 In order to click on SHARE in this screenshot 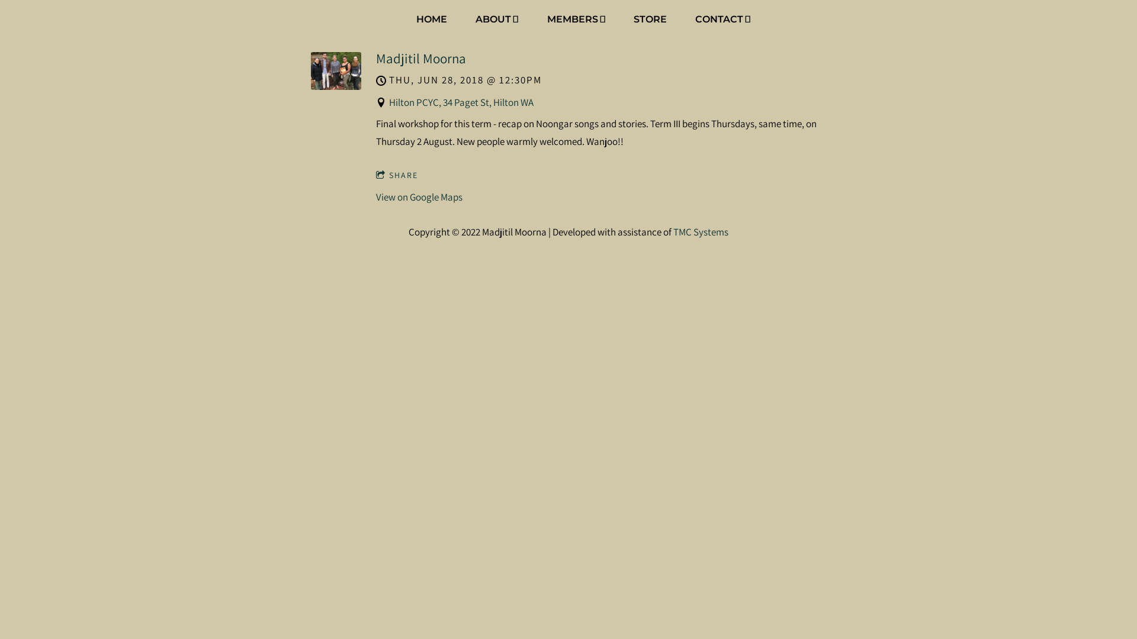, I will do `click(397, 176)`.